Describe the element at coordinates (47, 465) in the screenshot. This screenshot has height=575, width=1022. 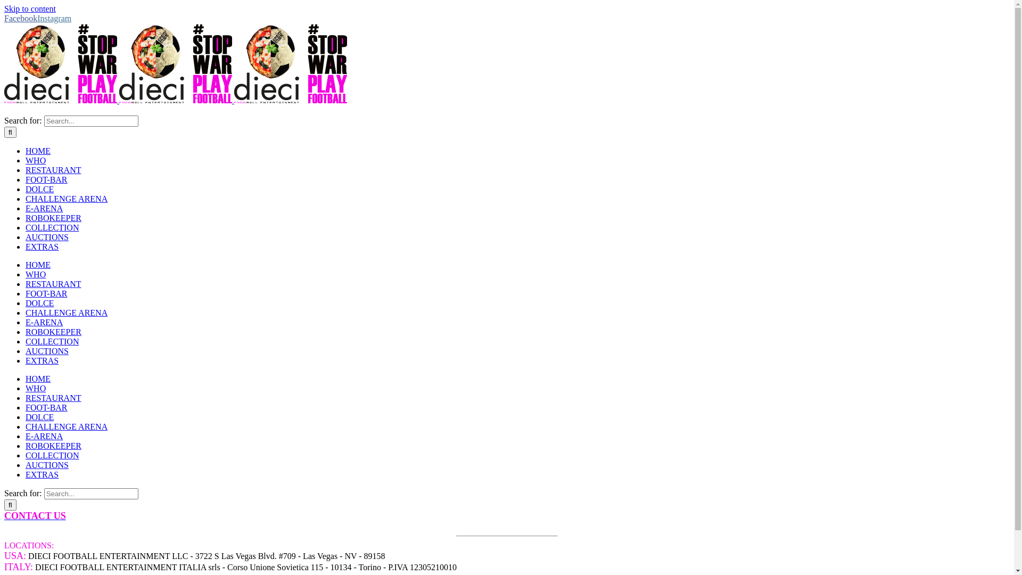
I see `AUCTIONS` at that location.